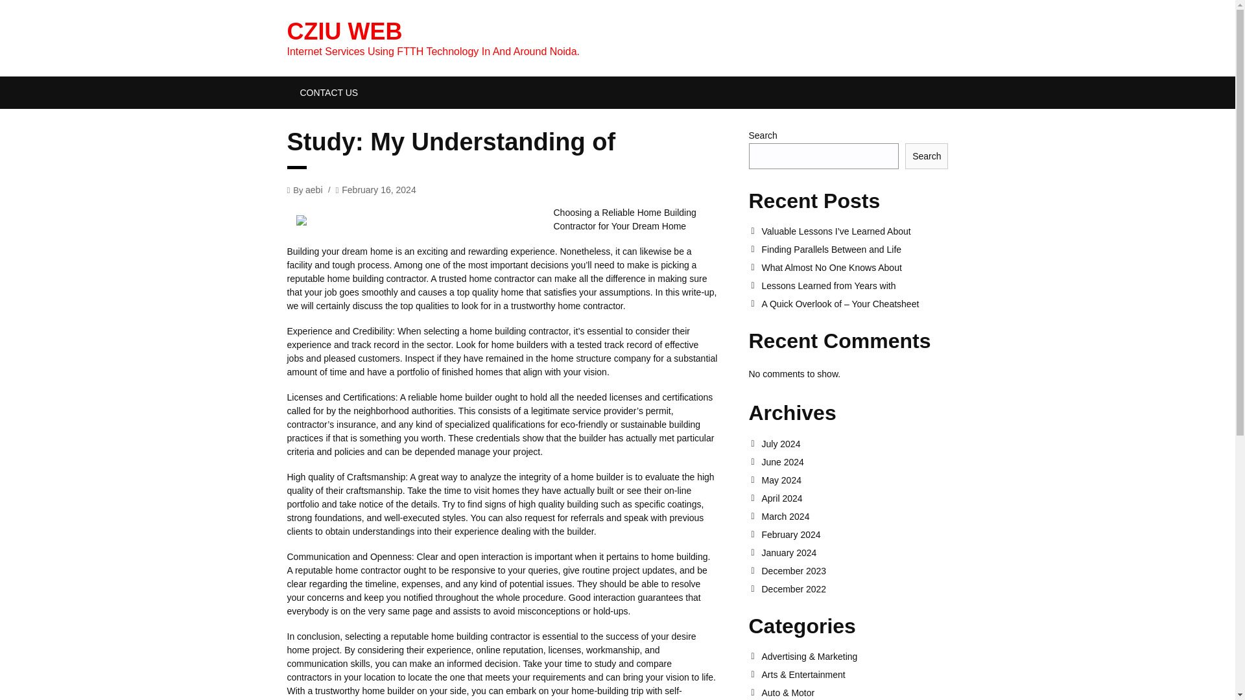  What do you see at coordinates (854, 249) in the screenshot?
I see `Finding Parallels Between and Life` at bounding box center [854, 249].